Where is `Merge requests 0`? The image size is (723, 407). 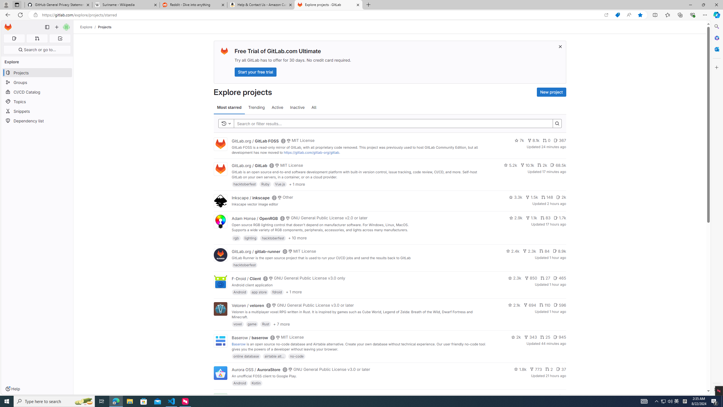 Merge requests 0 is located at coordinates (37, 38).